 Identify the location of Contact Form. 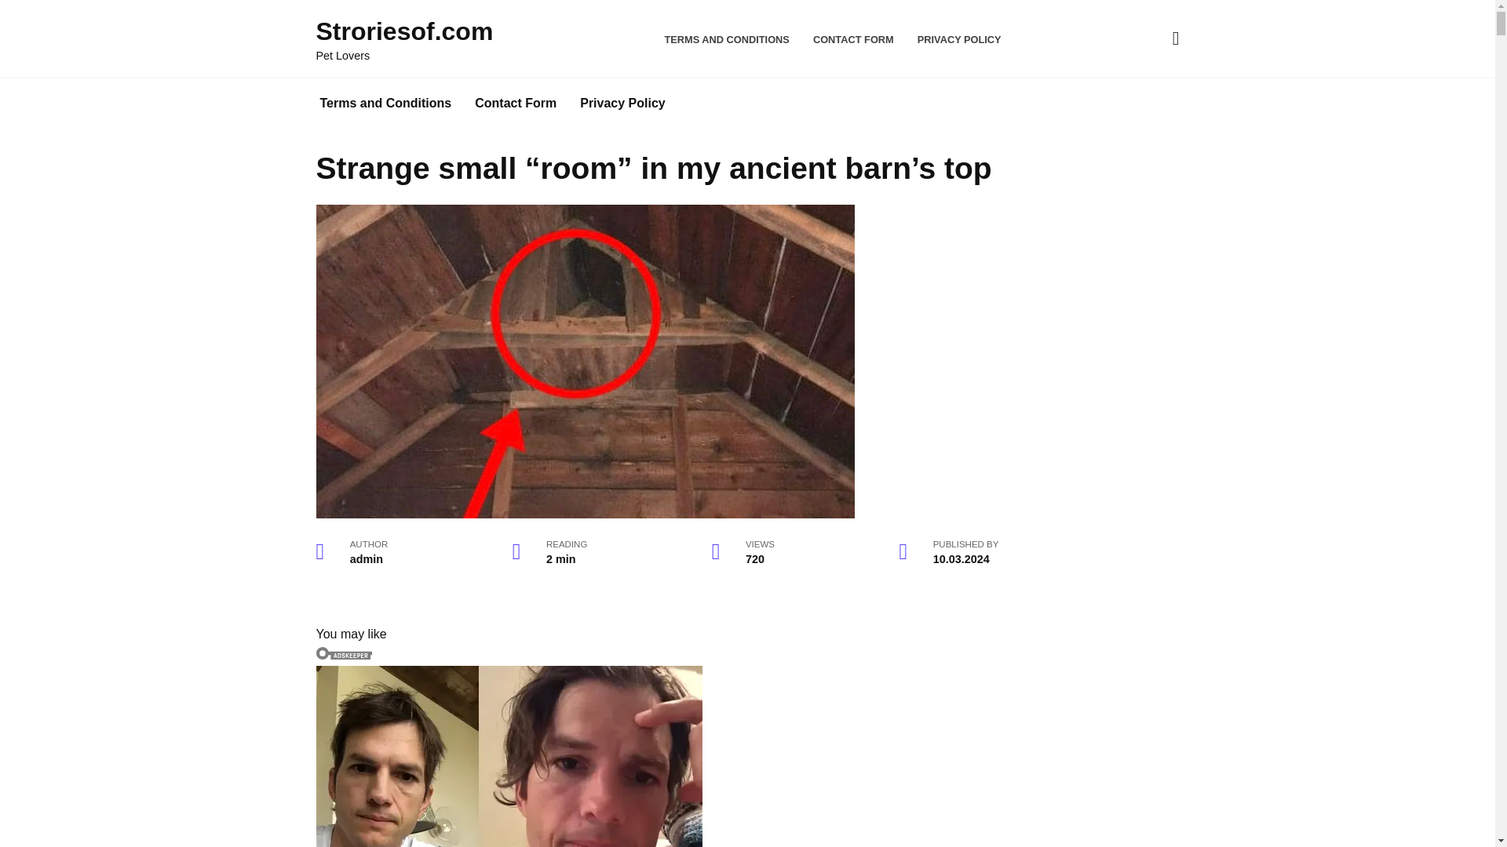
(515, 104).